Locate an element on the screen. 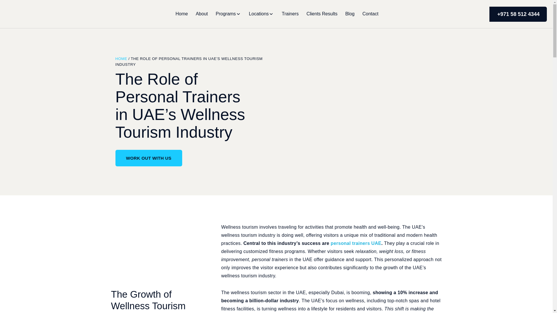 This screenshot has width=557, height=313. Blog is located at coordinates (350, 14).